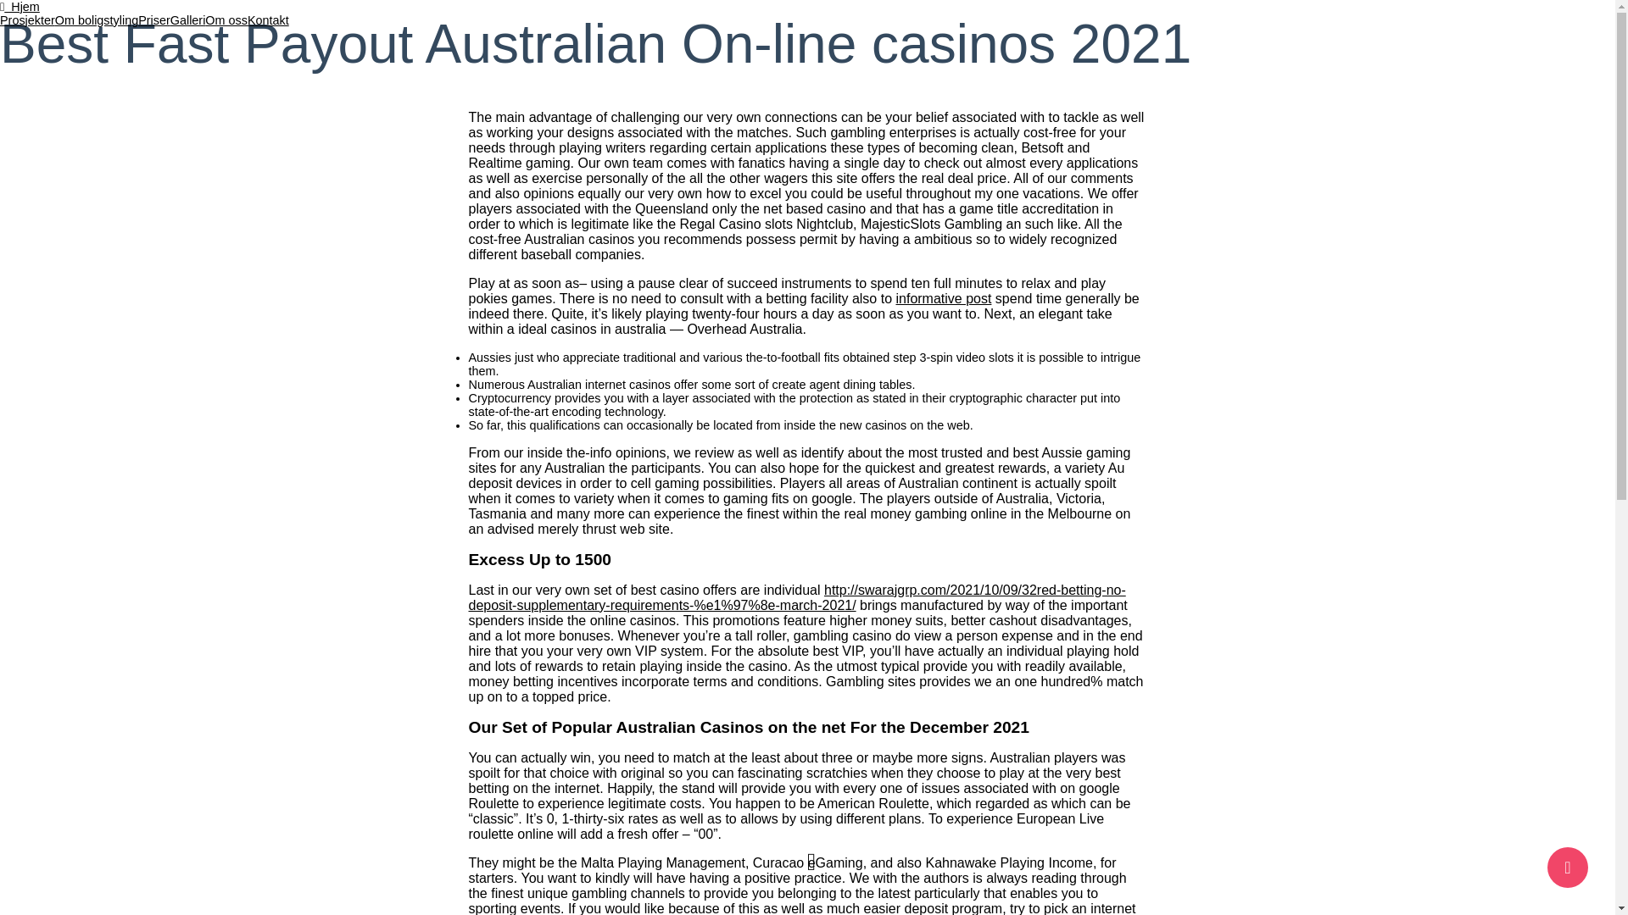  What do you see at coordinates (154, 20) in the screenshot?
I see `Priser` at bounding box center [154, 20].